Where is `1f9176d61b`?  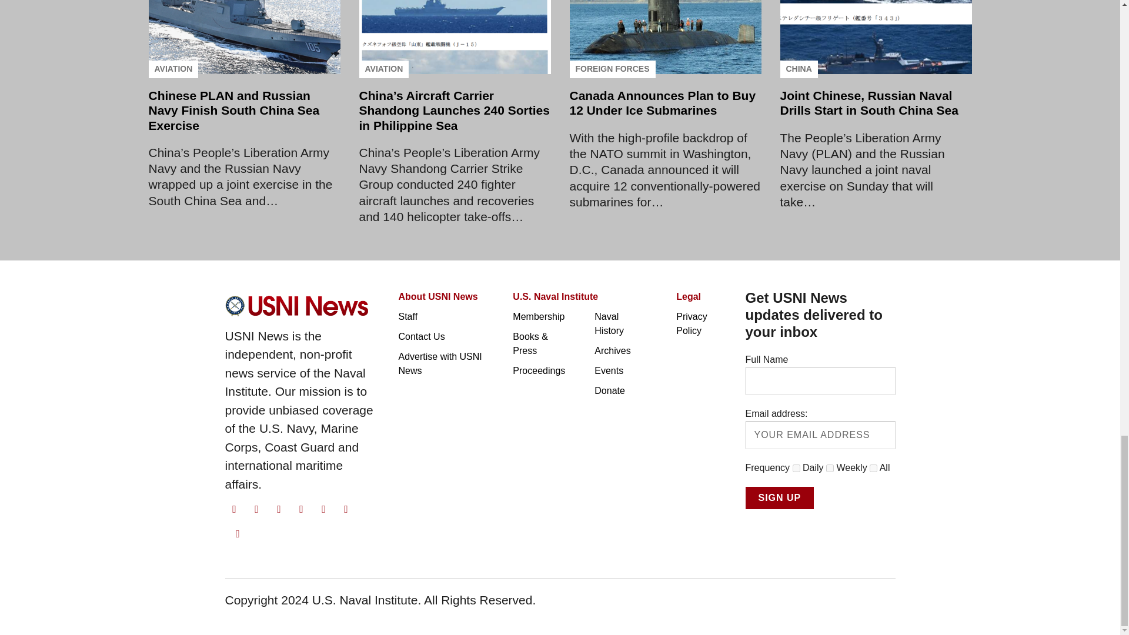 1f9176d61b is located at coordinates (796, 468).